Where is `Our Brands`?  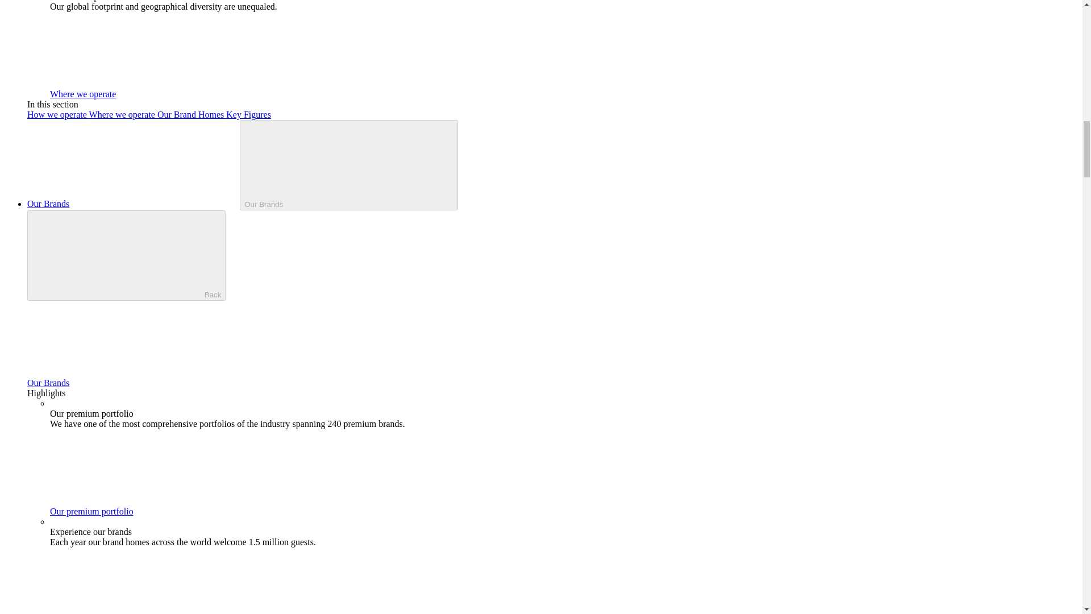
Our Brands is located at coordinates (134, 204).